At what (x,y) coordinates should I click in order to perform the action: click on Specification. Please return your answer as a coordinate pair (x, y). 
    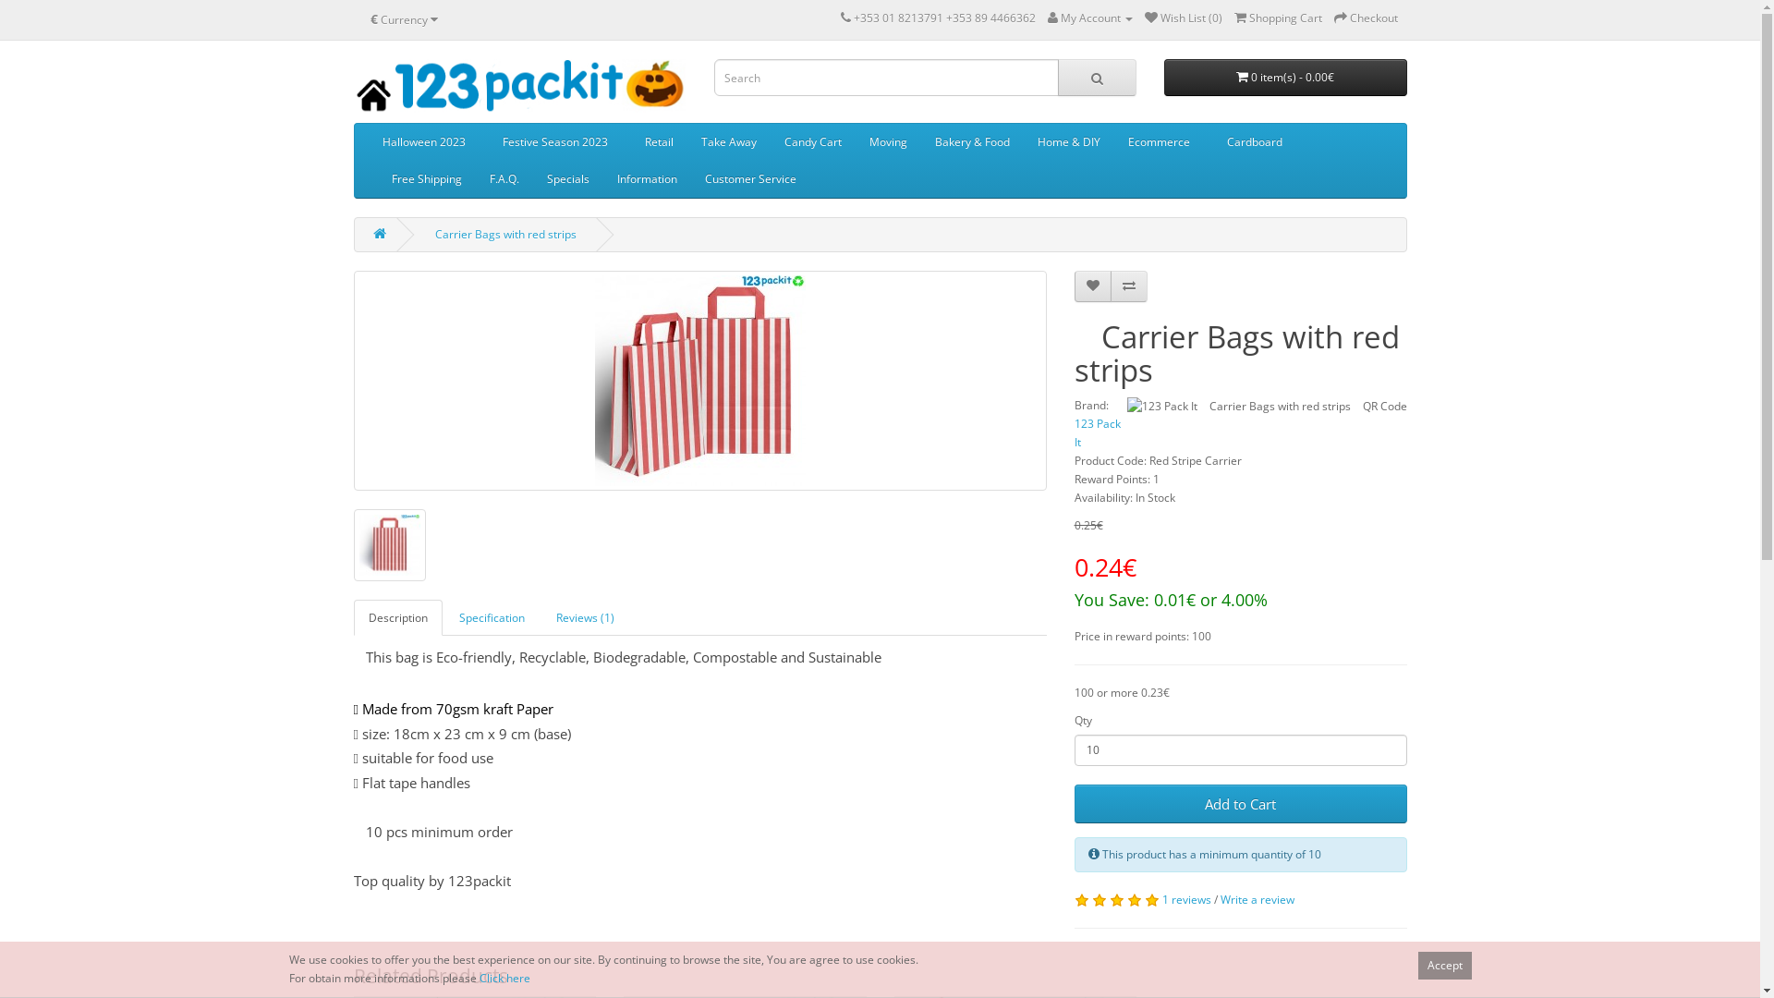
    Looking at the image, I should click on (492, 617).